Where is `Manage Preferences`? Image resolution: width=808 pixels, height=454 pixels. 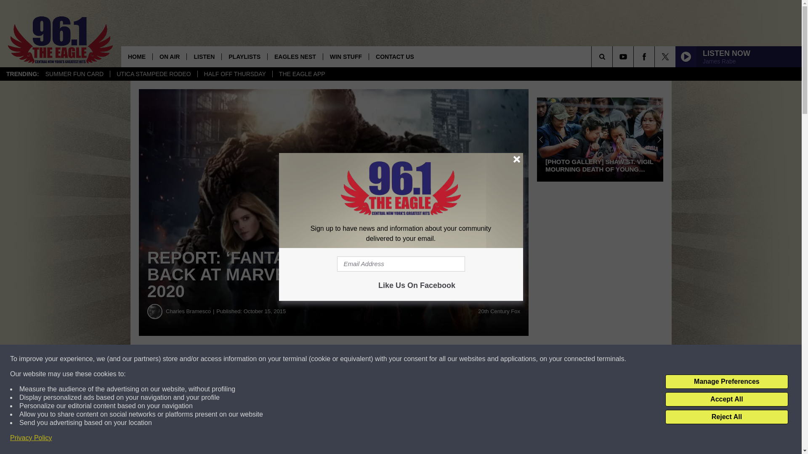
Manage Preferences is located at coordinates (726, 382).